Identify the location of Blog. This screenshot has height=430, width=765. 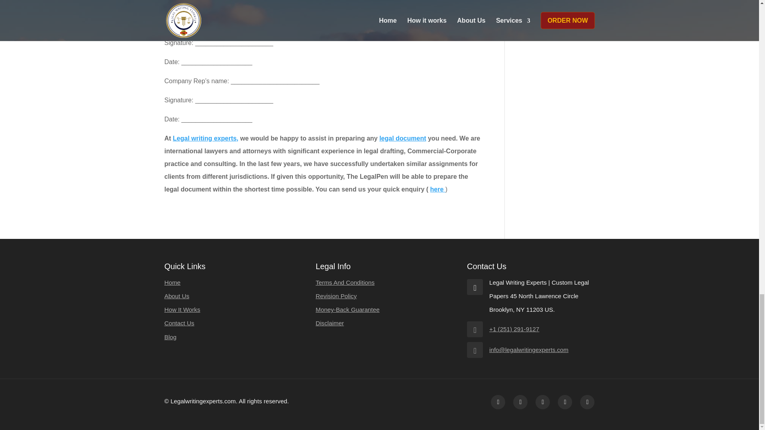
(170, 337).